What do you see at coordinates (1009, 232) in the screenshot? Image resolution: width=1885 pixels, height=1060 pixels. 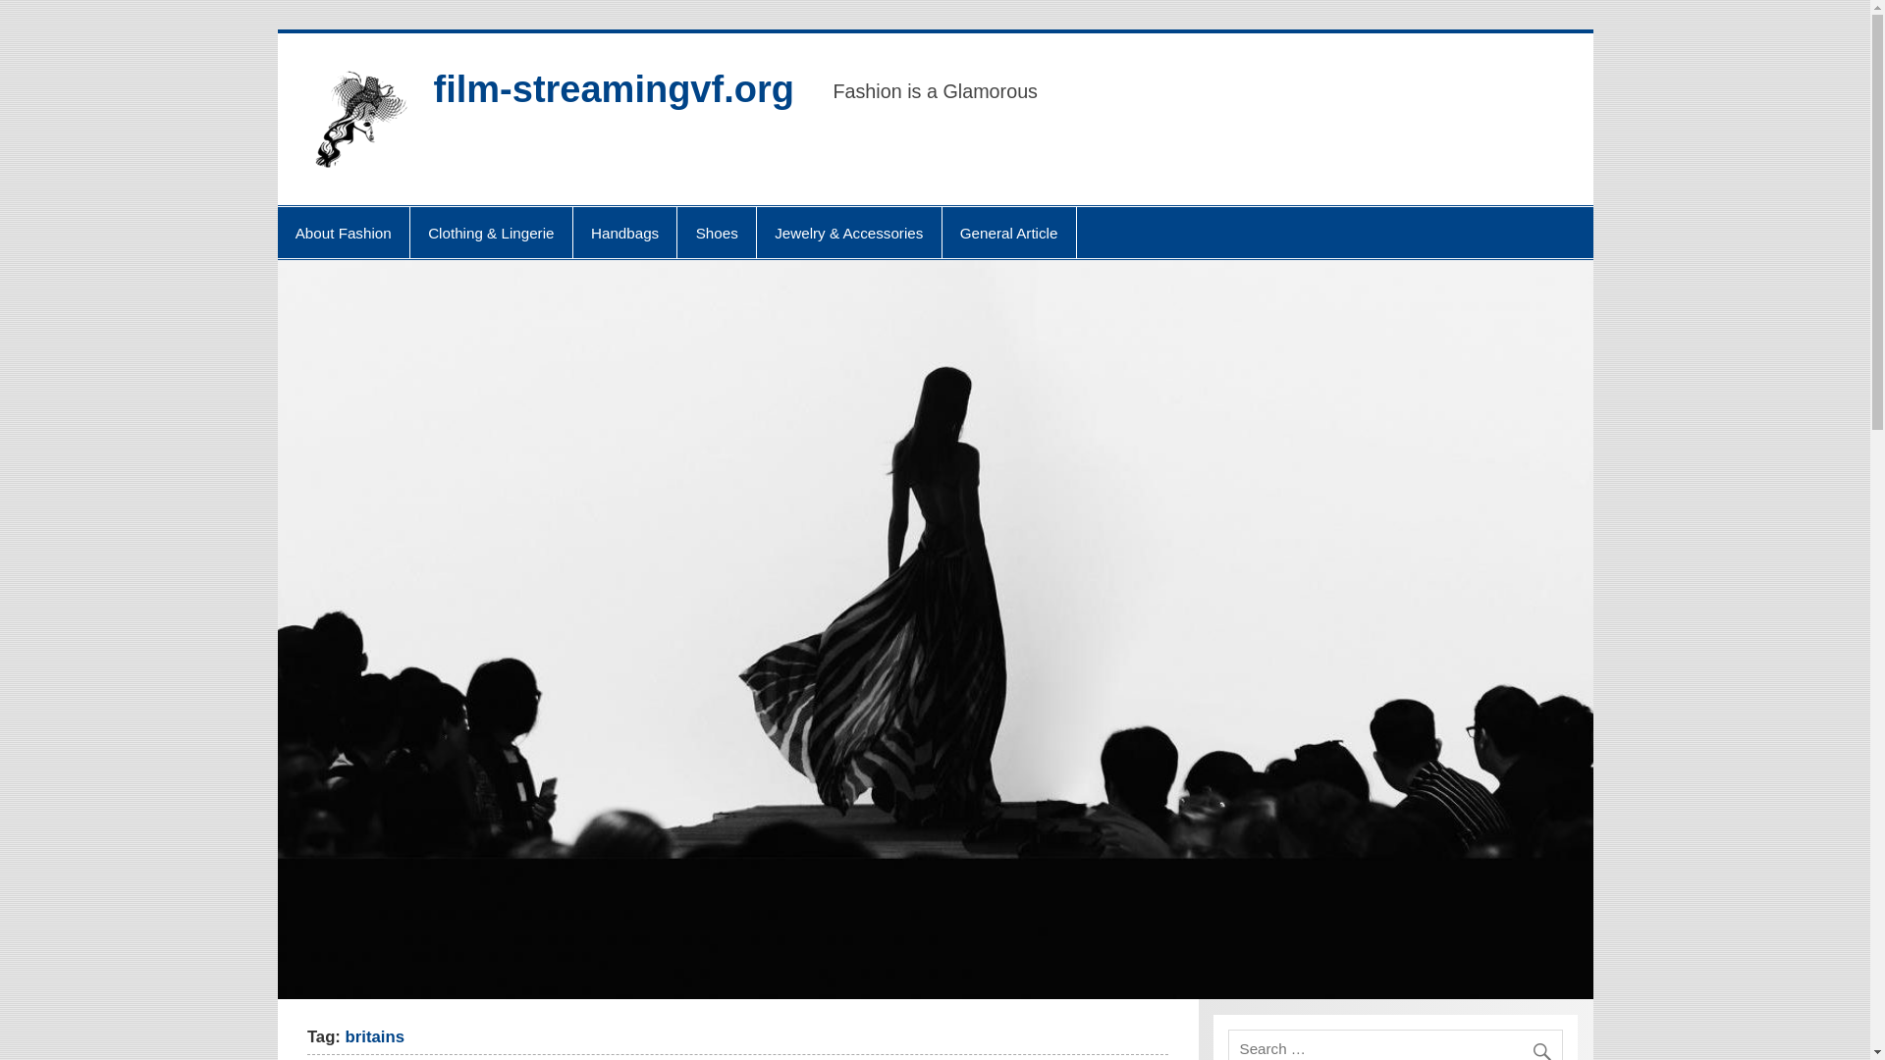 I see `General Article` at bounding box center [1009, 232].